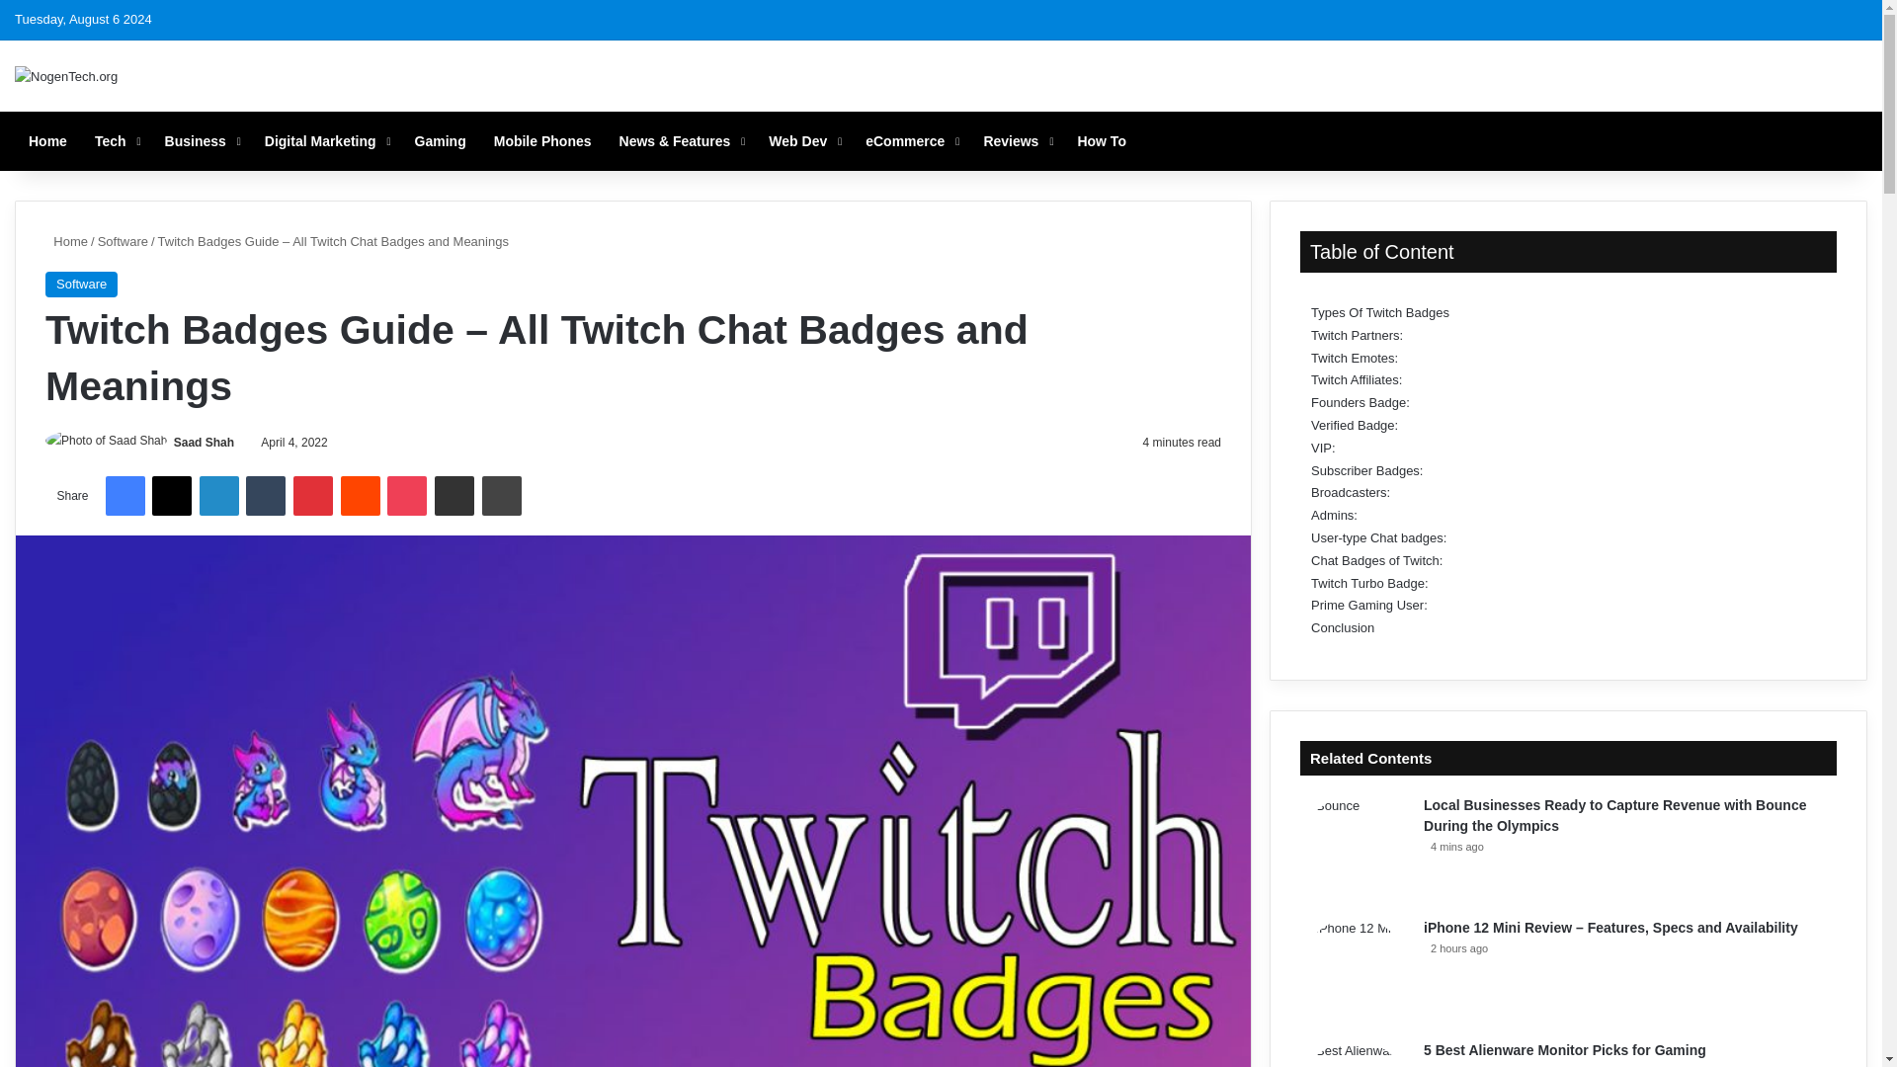  What do you see at coordinates (171, 495) in the screenshot?
I see `X` at bounding box center [171, 495].